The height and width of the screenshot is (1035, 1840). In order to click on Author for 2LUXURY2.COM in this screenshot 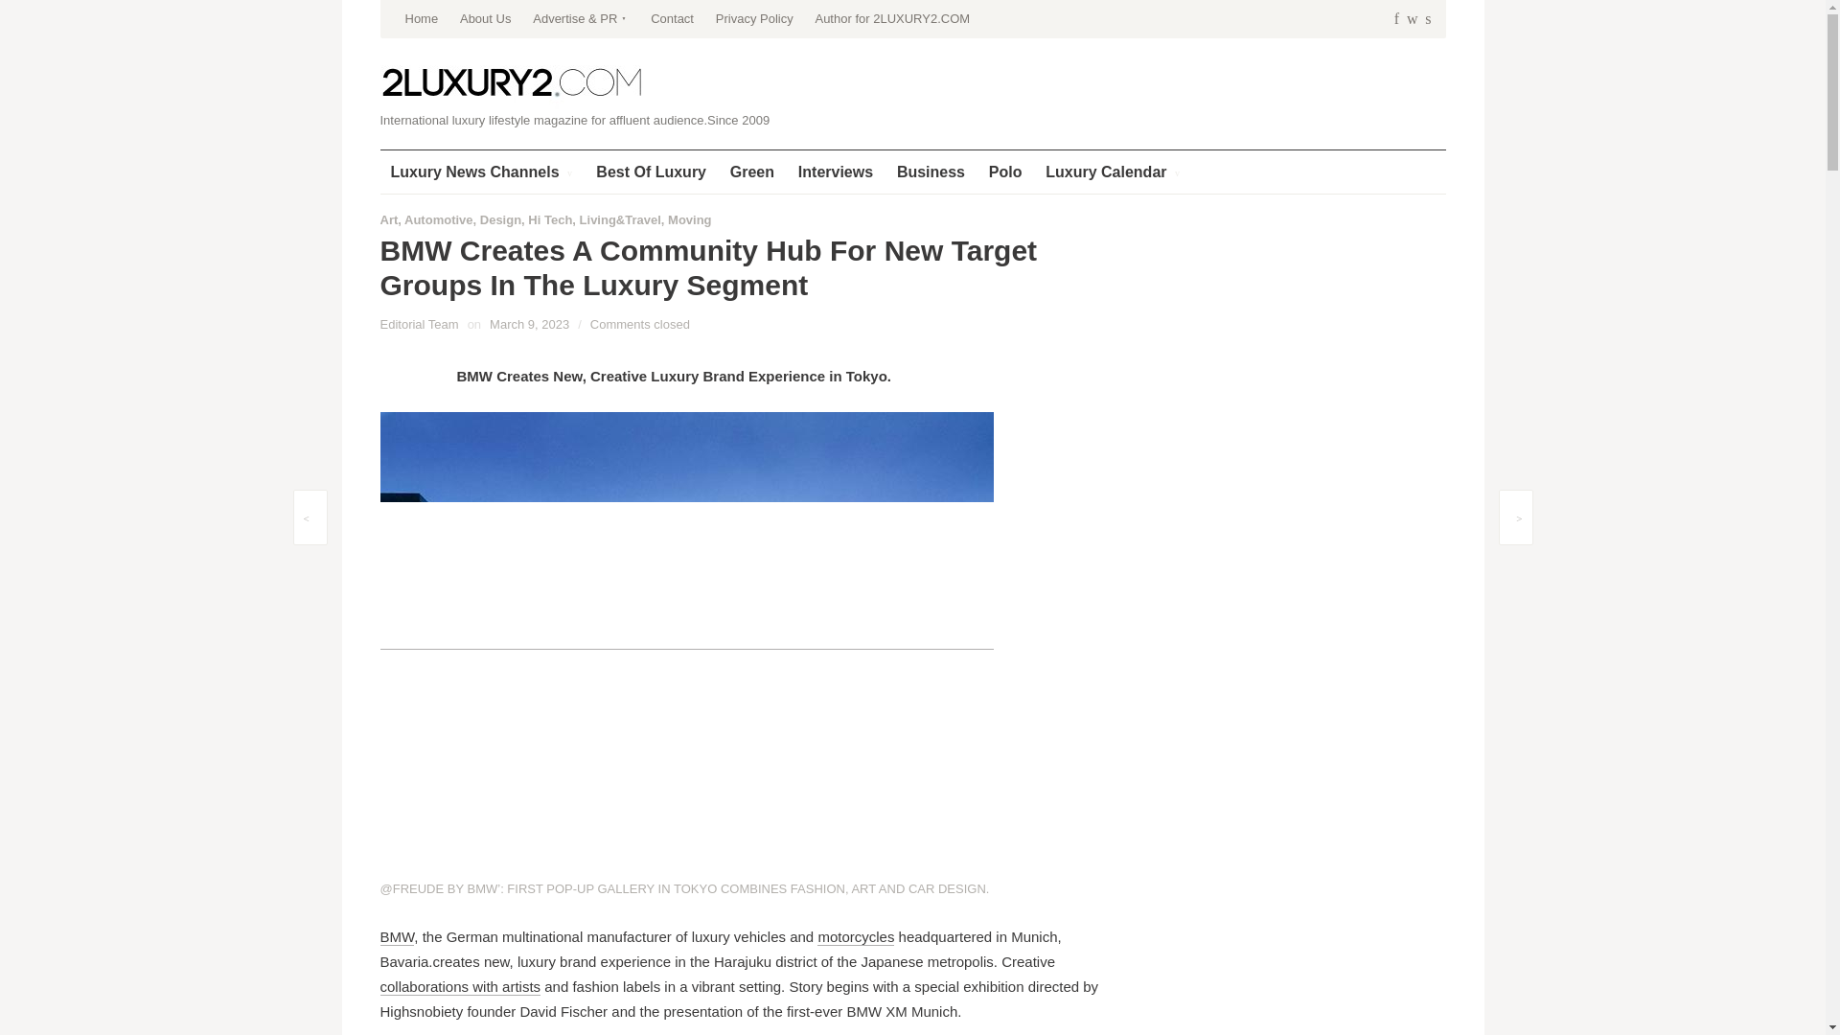, I will do `click(891, 19)`.